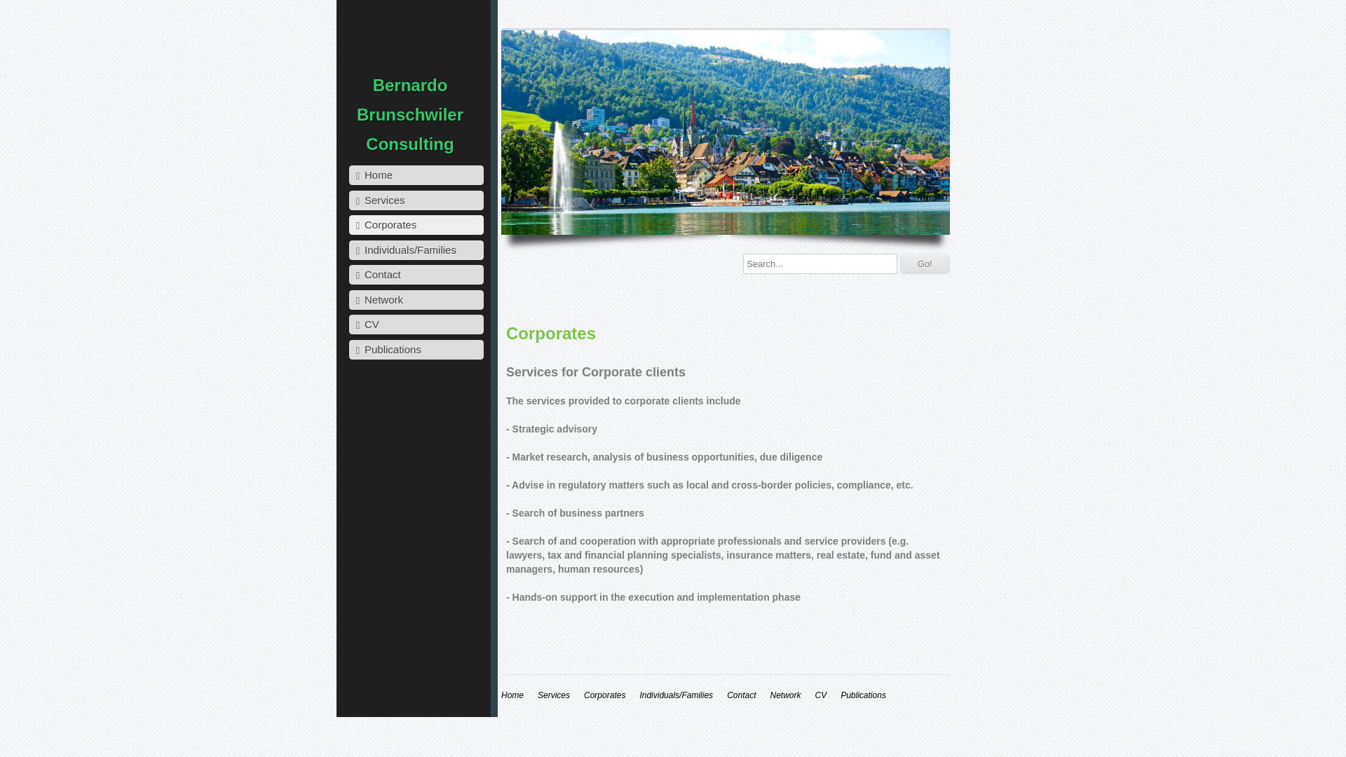 This screenshot has width=1346, height=757. Describe the element at coordinates (416, 325) in the screenshot. I see `CV` at that location.